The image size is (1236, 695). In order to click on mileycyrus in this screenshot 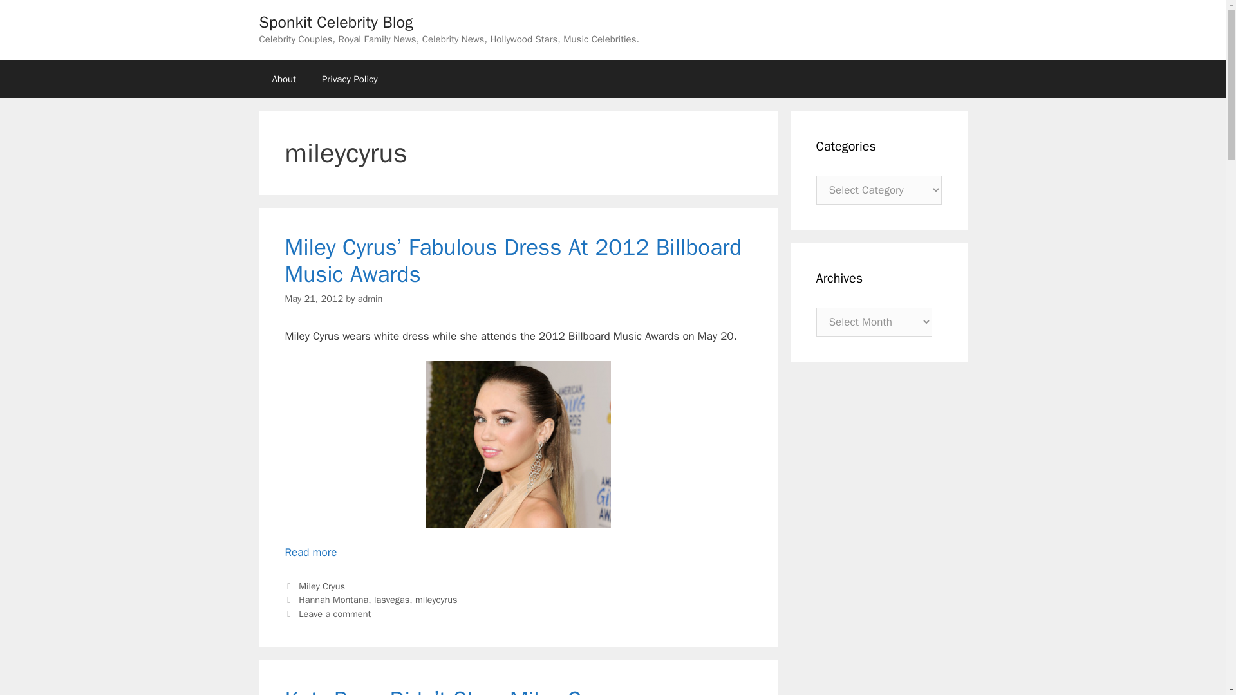, I will do `click(436, 600)`.